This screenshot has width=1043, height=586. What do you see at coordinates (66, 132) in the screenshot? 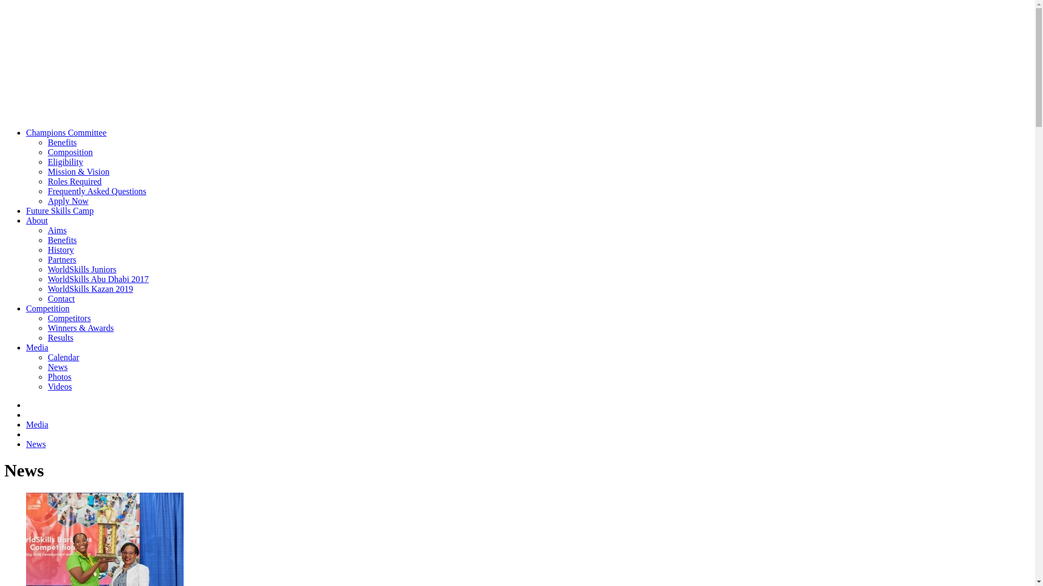
I see `Champions Committee` at bounding box center [66, 132].